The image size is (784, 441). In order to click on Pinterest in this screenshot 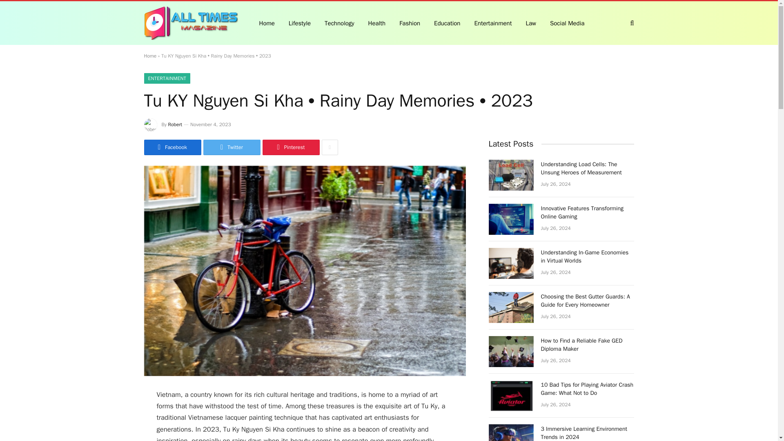, I will do `click(290, 147)`.